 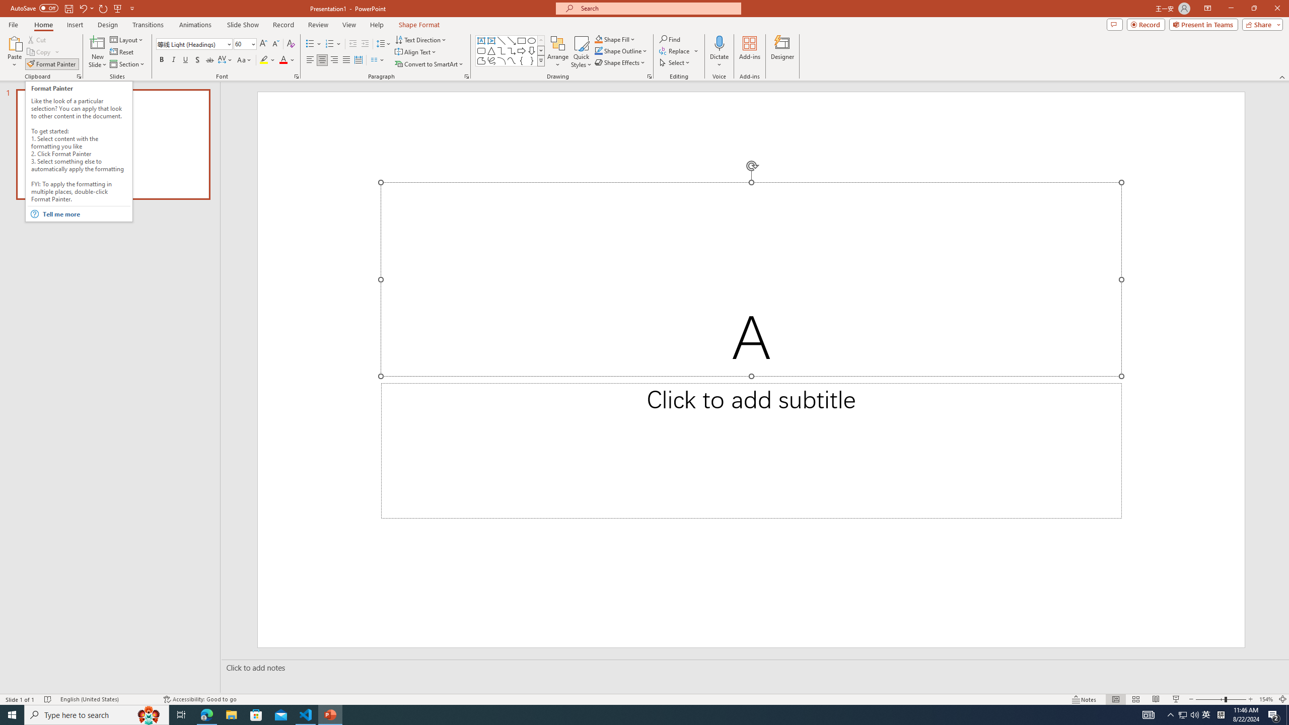 What do you see at coordinates (127, 39) in the screenshot?
I see `Layout` at bounding box center [127, 39].